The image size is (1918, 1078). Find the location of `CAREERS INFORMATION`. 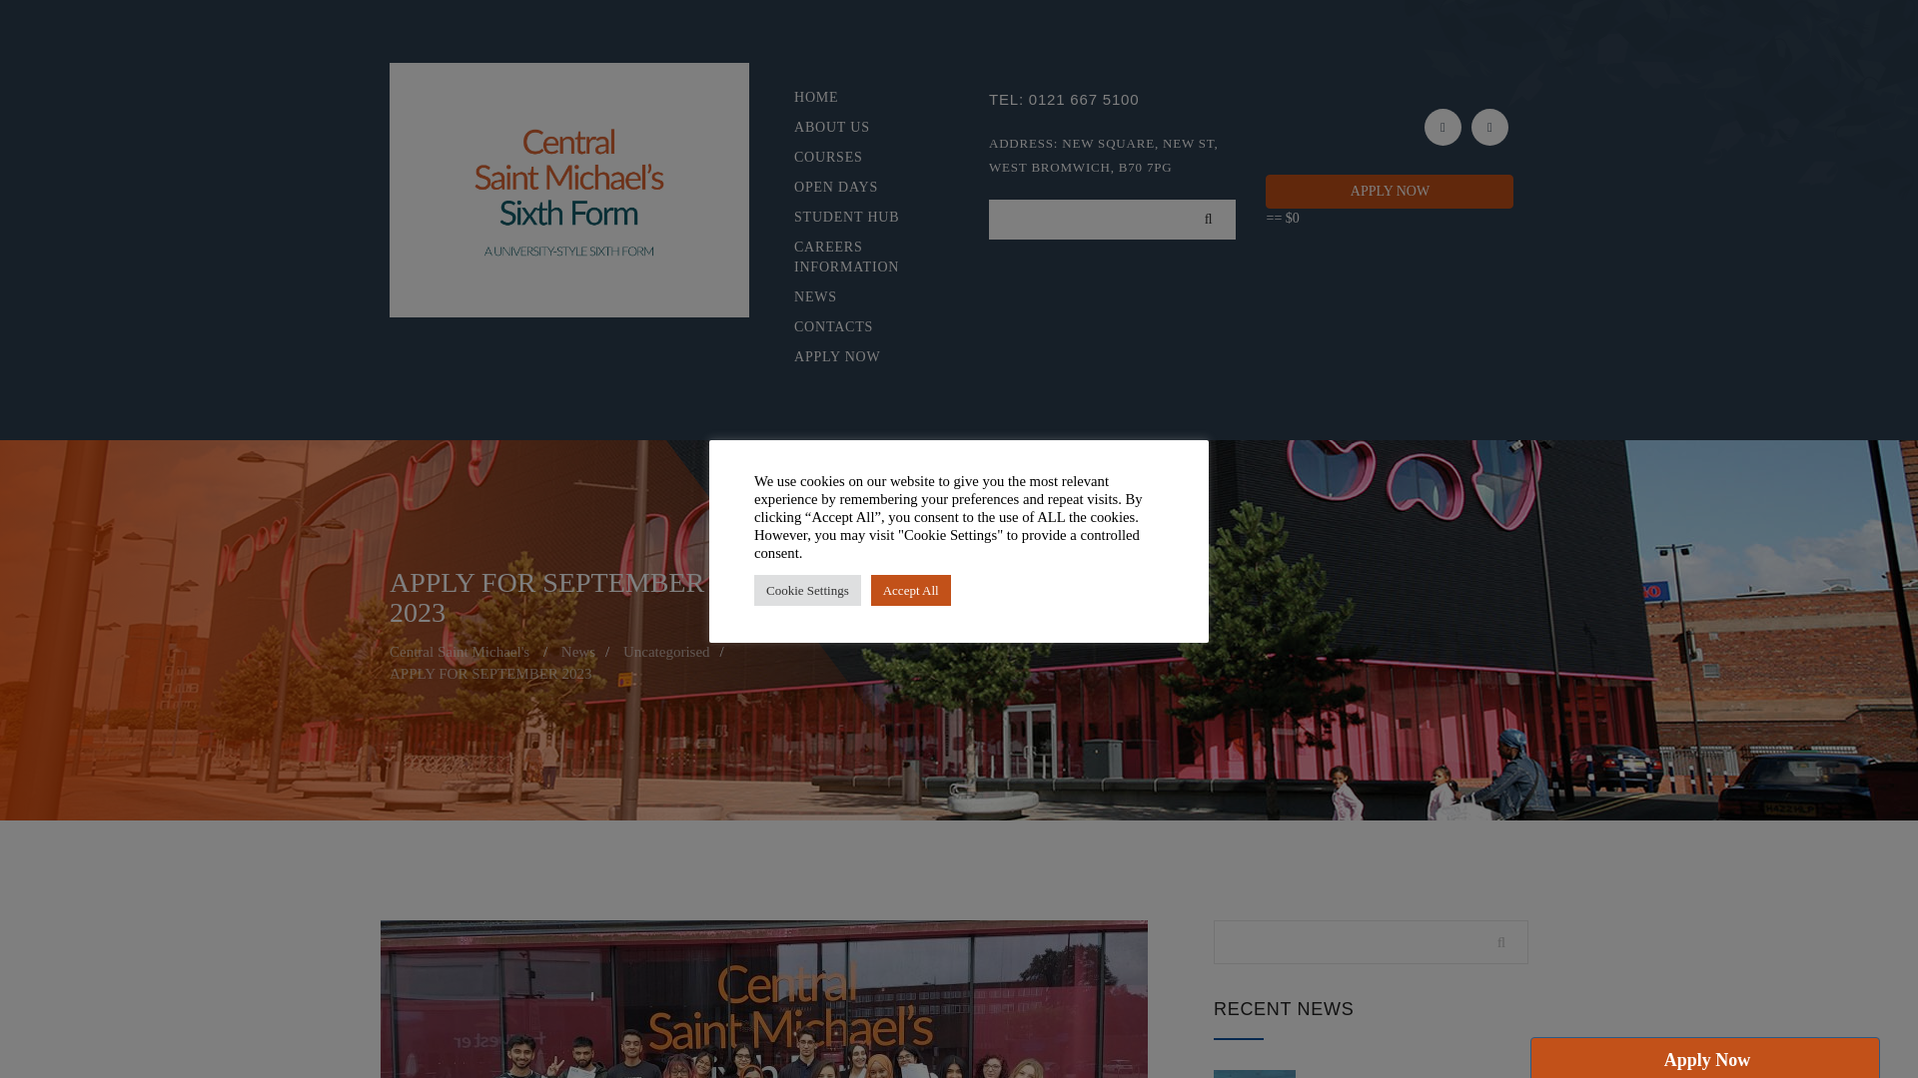

CAREERS INFORMATION is located at coordinates (861, 257).